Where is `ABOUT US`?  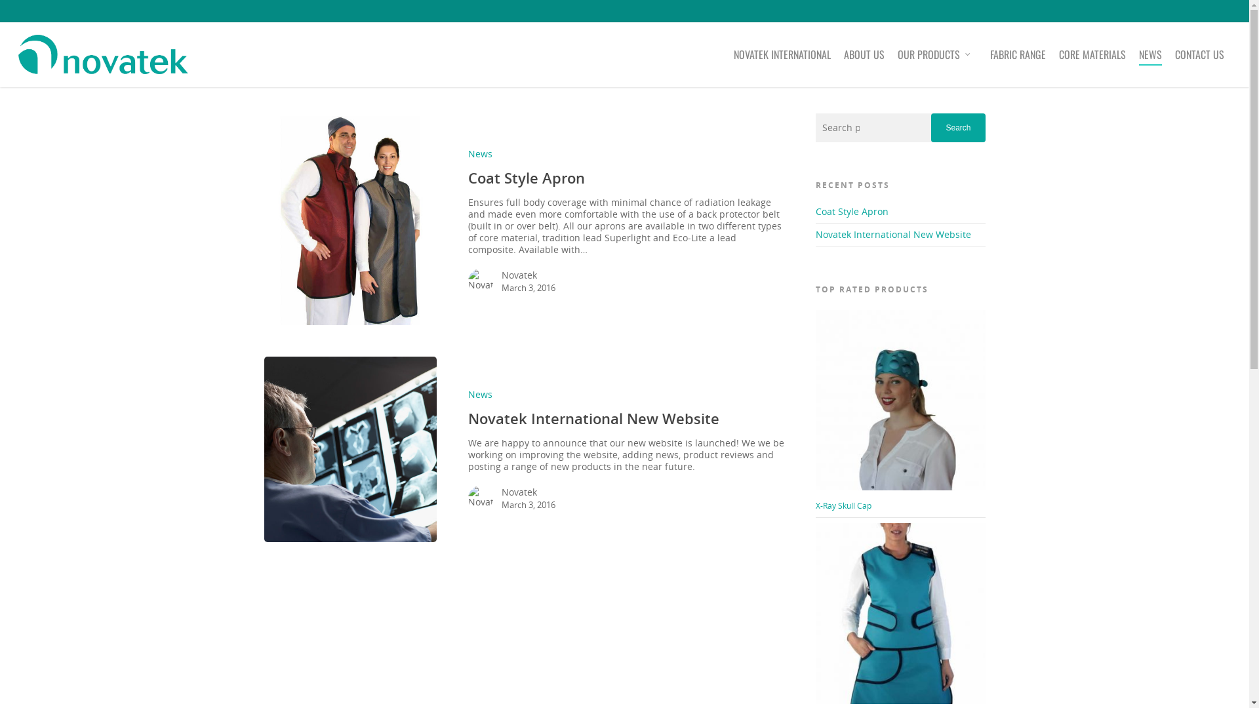
ABOUT US is located at coordinates (864, 61).